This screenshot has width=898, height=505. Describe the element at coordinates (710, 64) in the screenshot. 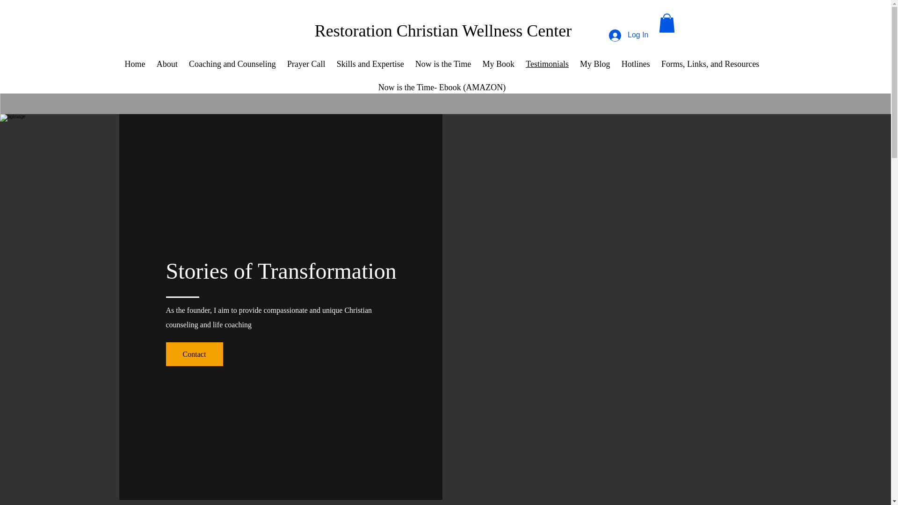

I see `Forms, Links, and Resources` at that location.